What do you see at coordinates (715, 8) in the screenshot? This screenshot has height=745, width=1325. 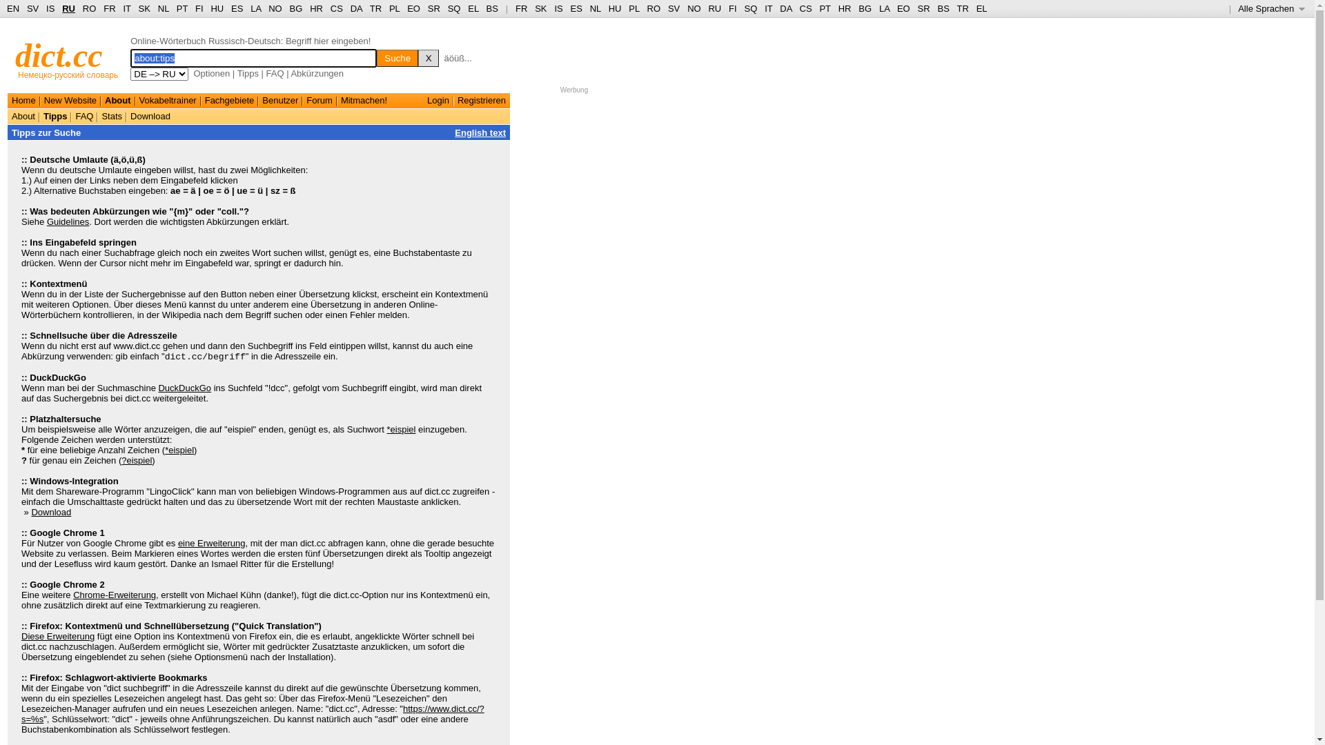 I see `RU` at bounding box center [715, 8].